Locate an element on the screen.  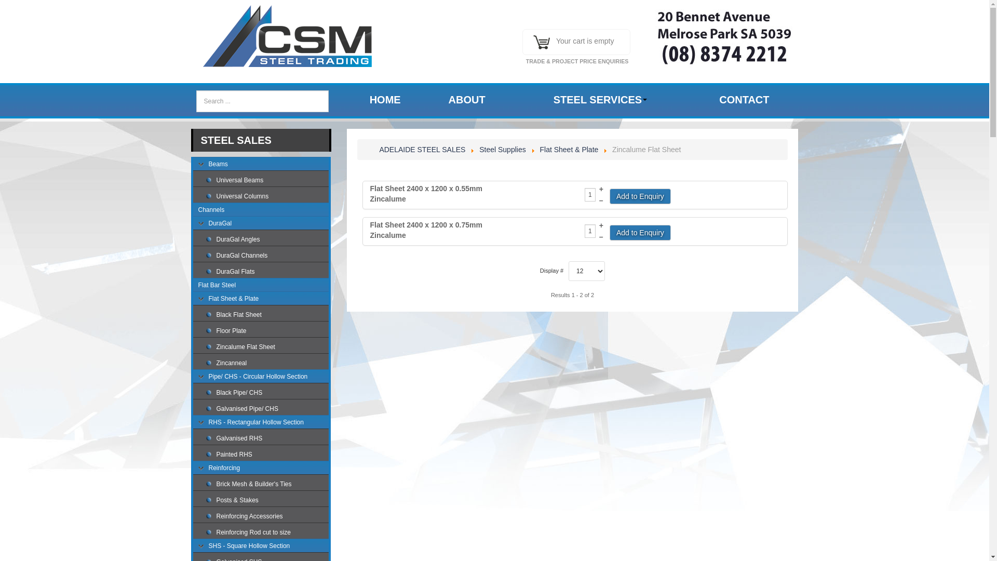
DuraGal Angles is located at coordinates (267, 241).